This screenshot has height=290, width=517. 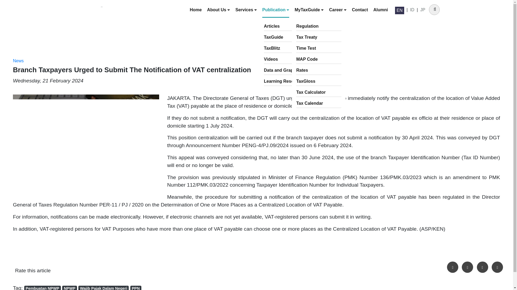 What do you see at coordinates (287, 48) in the screenshot?
I see `TaxBlitz` at bounding box center [287, 48].